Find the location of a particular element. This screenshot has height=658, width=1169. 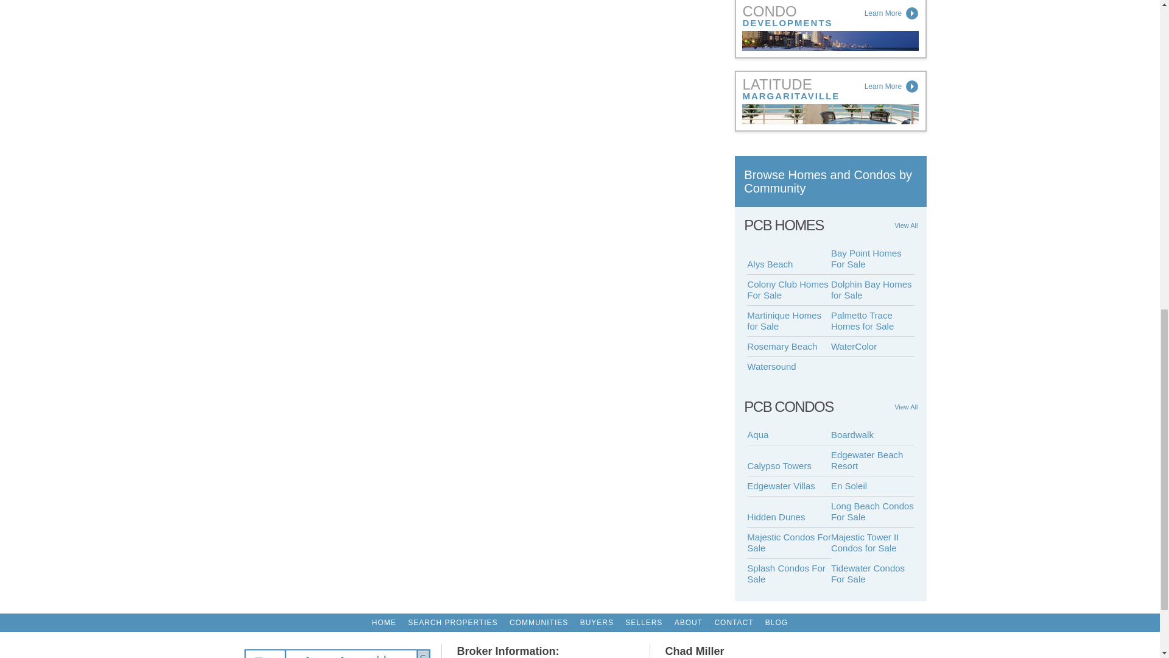

View Edgewater Villas is located at coordinates (789, 486).